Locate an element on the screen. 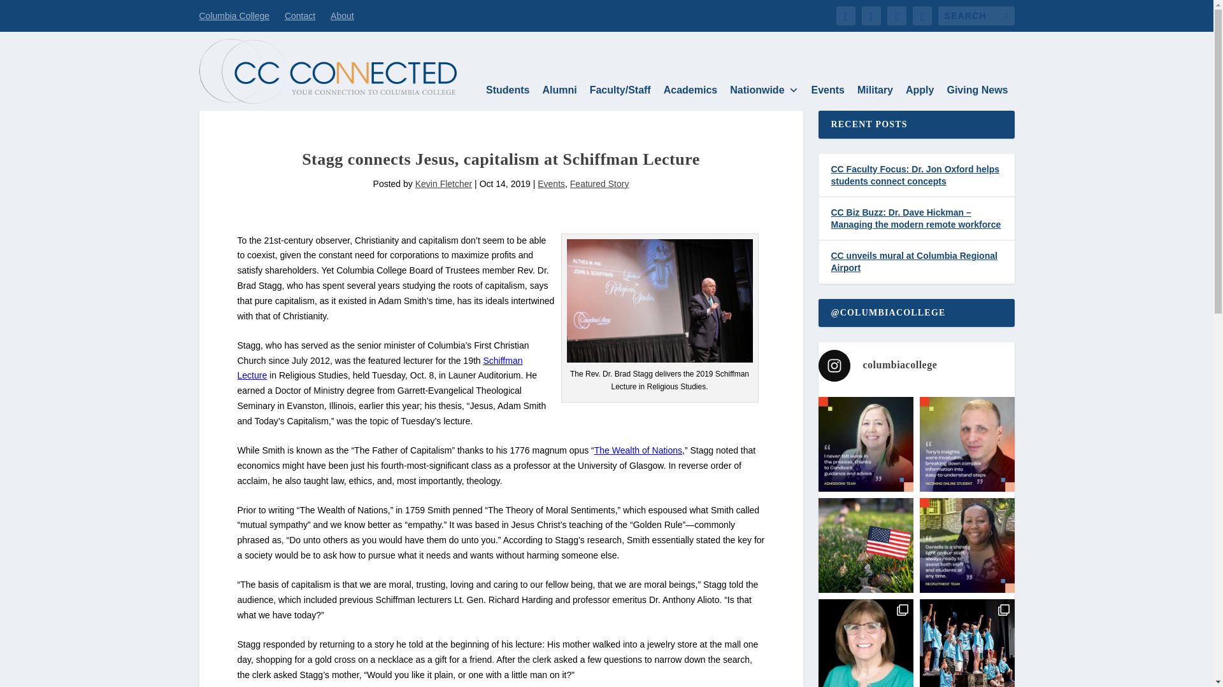  Search for: is located at coordinates (976, 15).